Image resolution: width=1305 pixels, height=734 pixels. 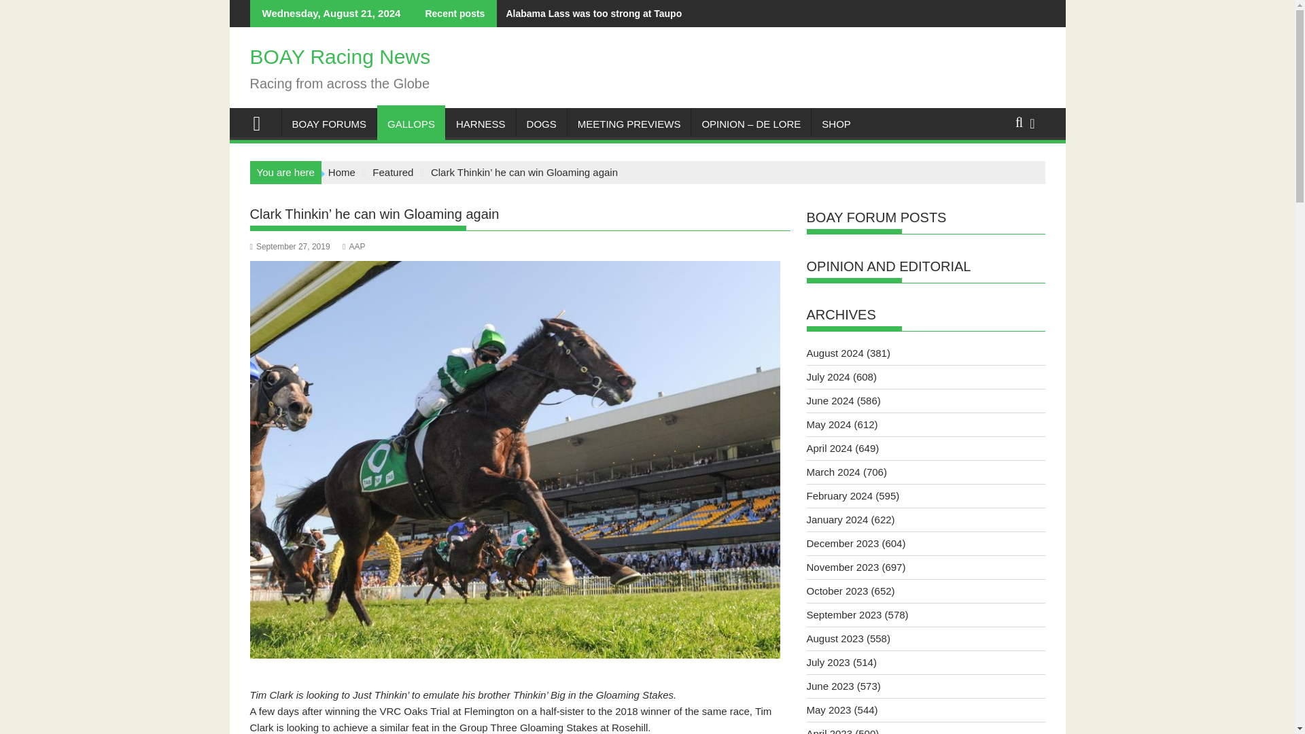 I want to click on AAP, so click(x=353, y=247).